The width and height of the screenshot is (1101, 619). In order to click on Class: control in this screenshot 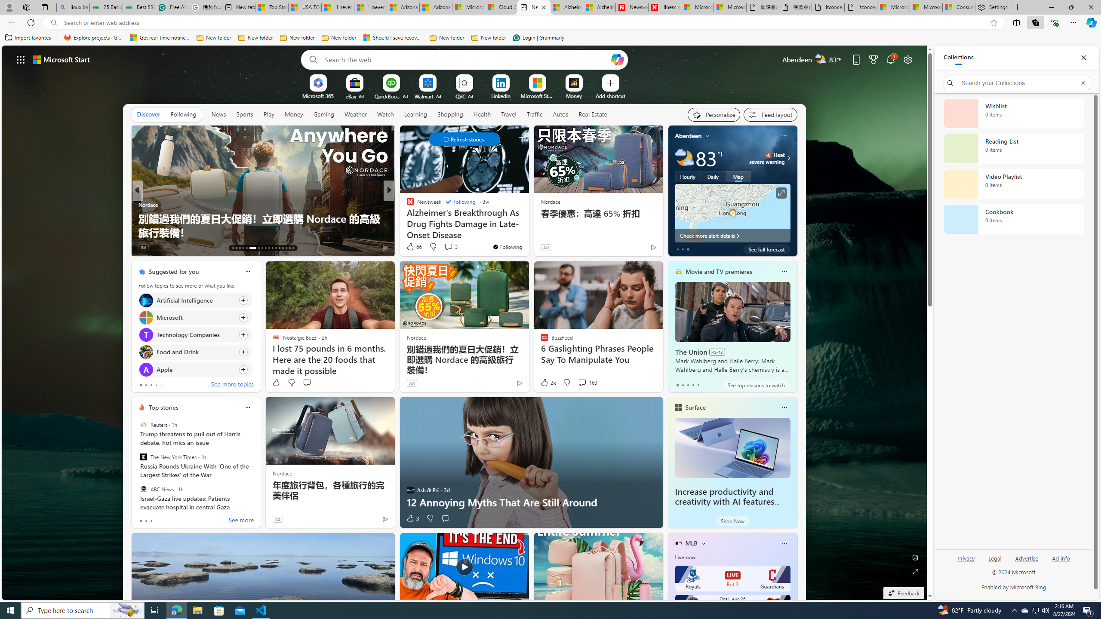, I will do `click(464, 139)`.